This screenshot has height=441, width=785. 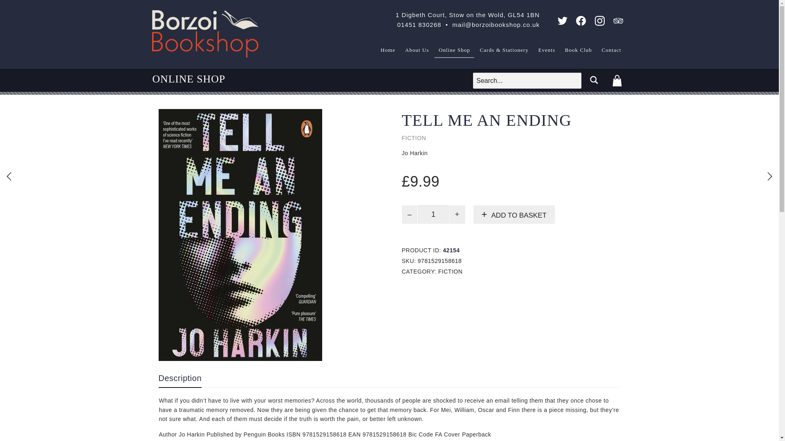 What do you see at coordinates (546, 51) in the screenshot?
I see `Events` at bounding box center [546, 51].